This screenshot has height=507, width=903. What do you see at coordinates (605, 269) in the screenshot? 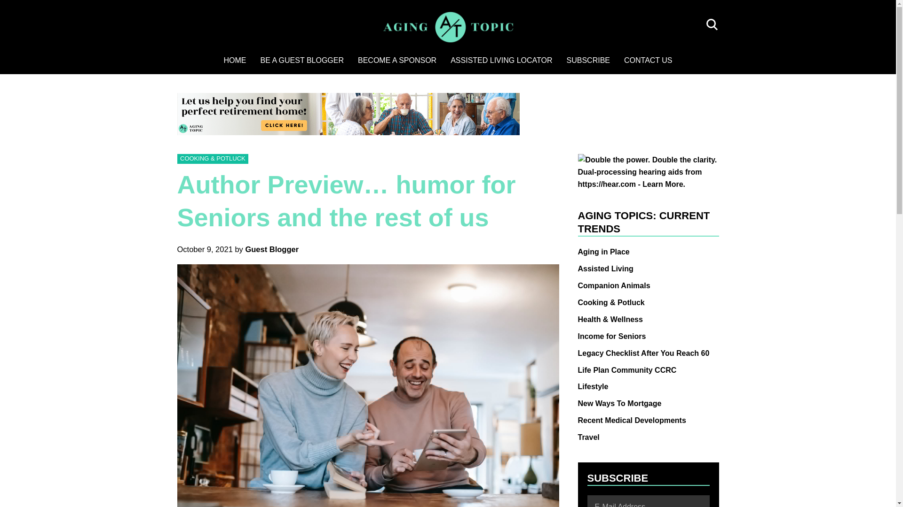
I see `Assisted Living` at bounding box center [605, 269].